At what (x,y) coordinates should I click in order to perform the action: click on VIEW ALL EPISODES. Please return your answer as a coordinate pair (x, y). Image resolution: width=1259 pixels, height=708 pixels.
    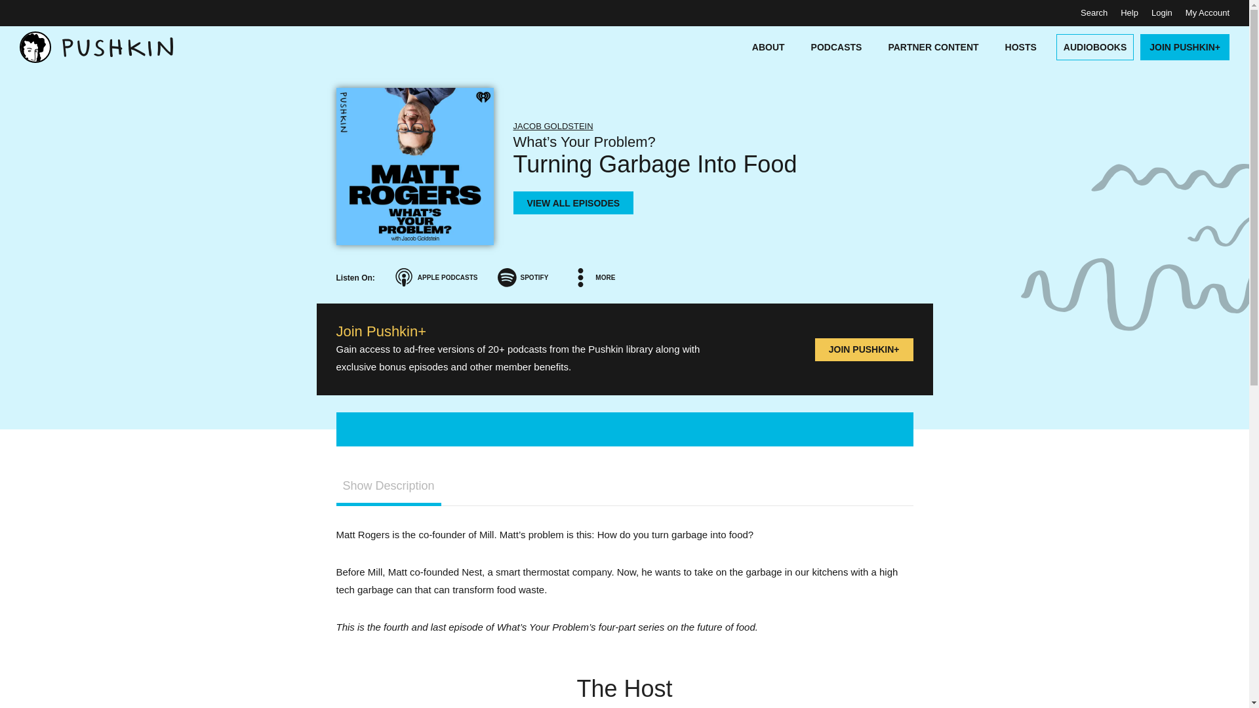
    Looking at the image, I should click on (572, 203).